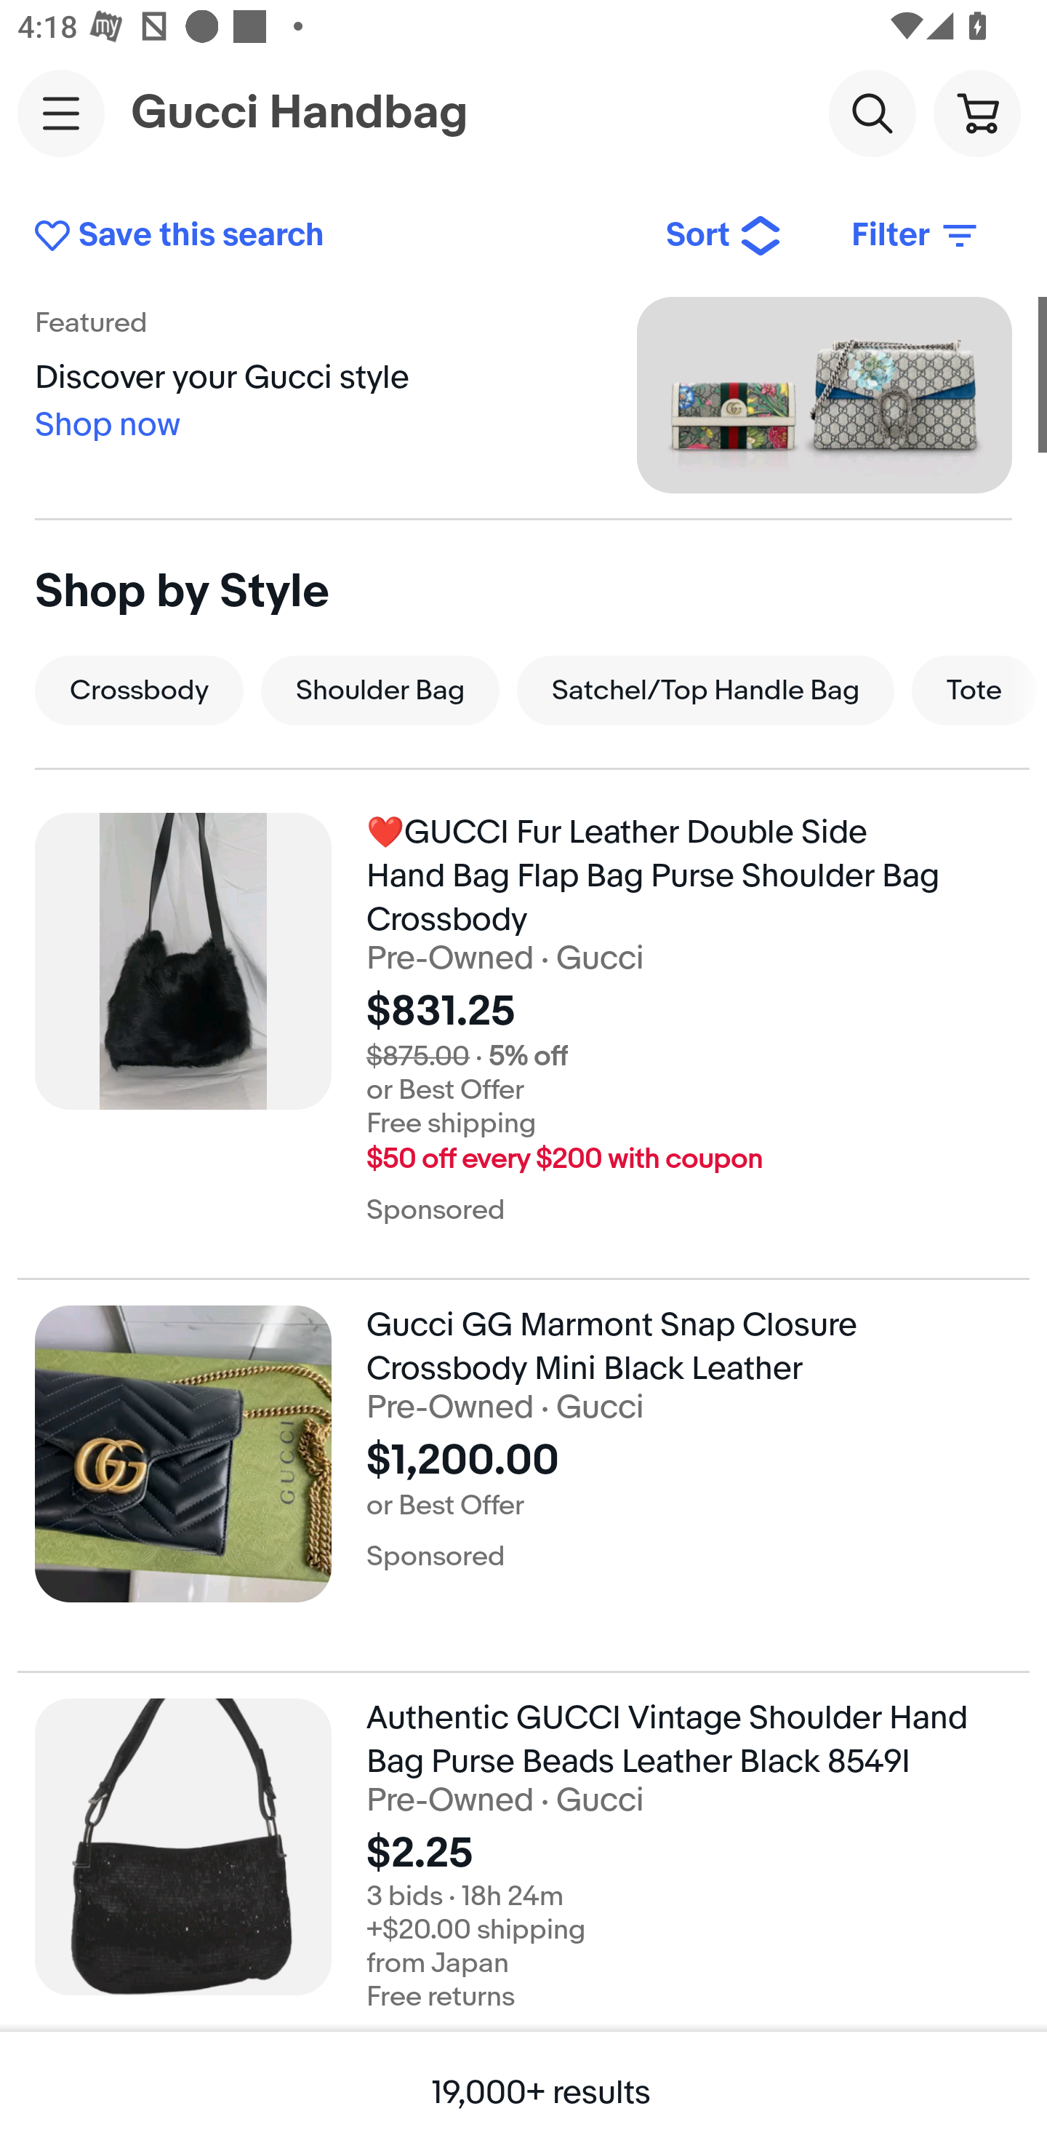 The height and width of the screenshot is (2154, 1047). What do you see at coordinates (724, 236) in the screenshot?
I see `Sort` at bounding box center [724, 236].